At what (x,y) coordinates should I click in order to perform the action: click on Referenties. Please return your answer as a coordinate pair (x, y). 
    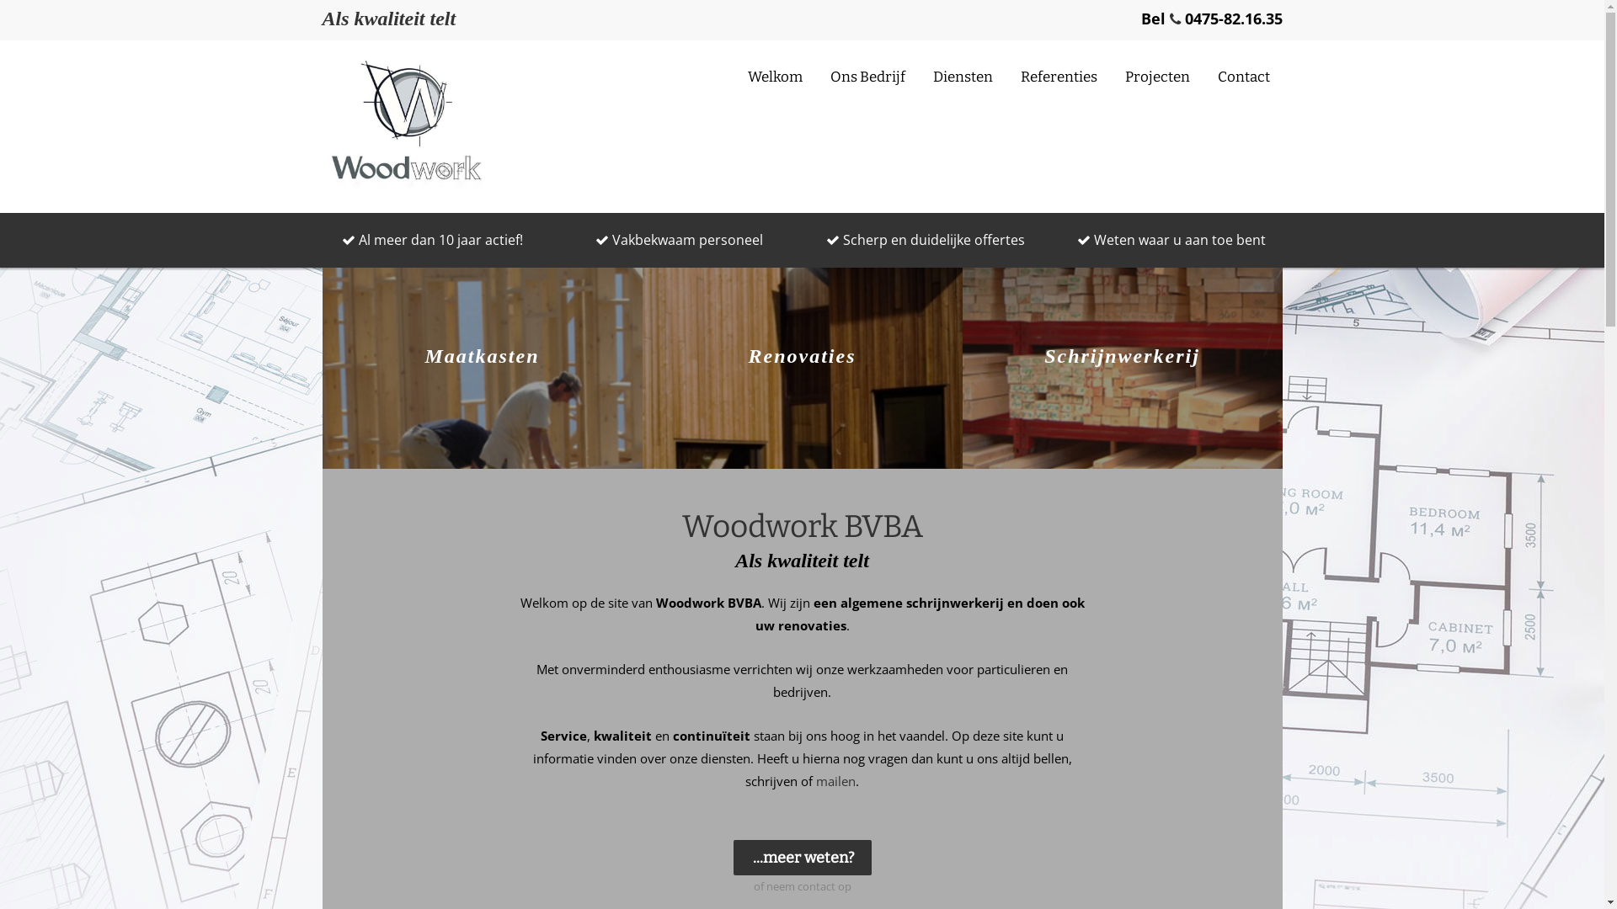
    Looking at the image, I should click on (1058, 77).